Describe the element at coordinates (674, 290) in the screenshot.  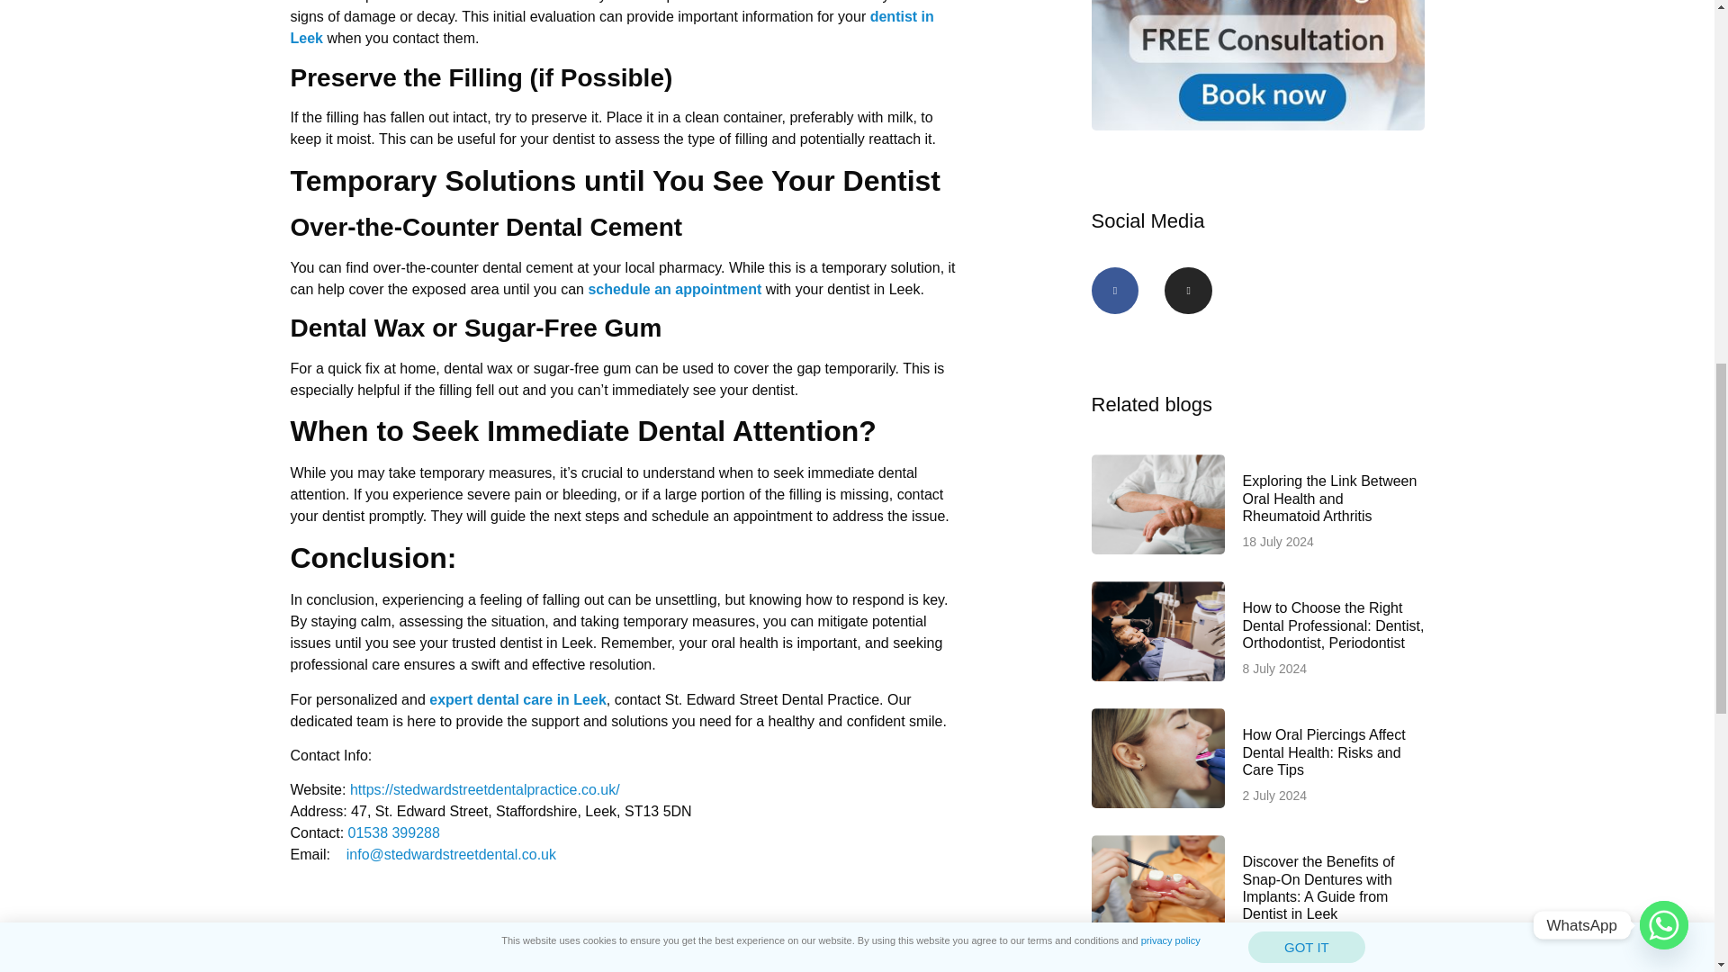
I see `schedule an appointment` at that location.